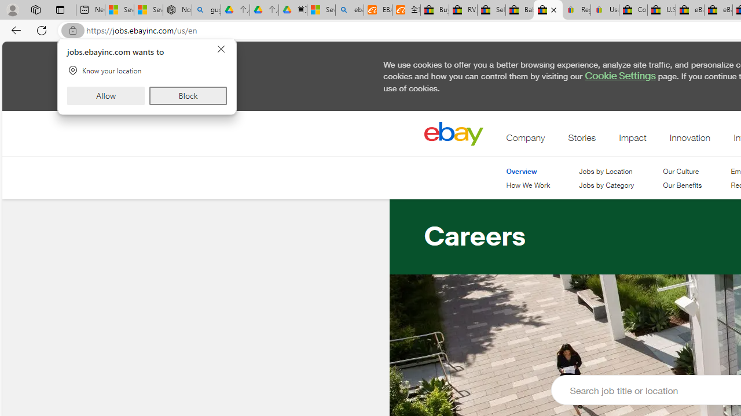  I want to click on Stories, so click(582, 140).